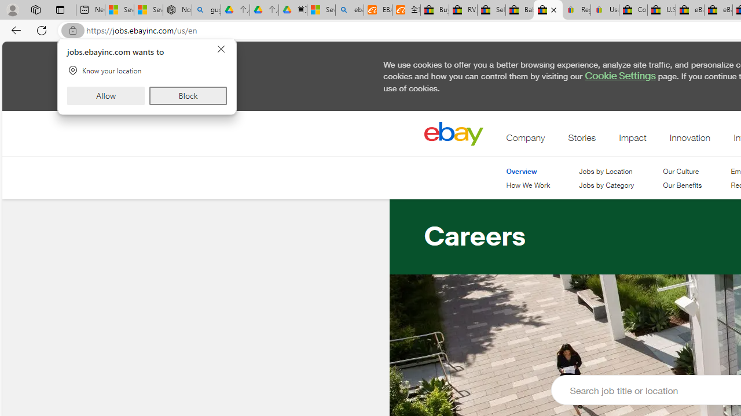  I want to click on Stories, so click(582, 140).